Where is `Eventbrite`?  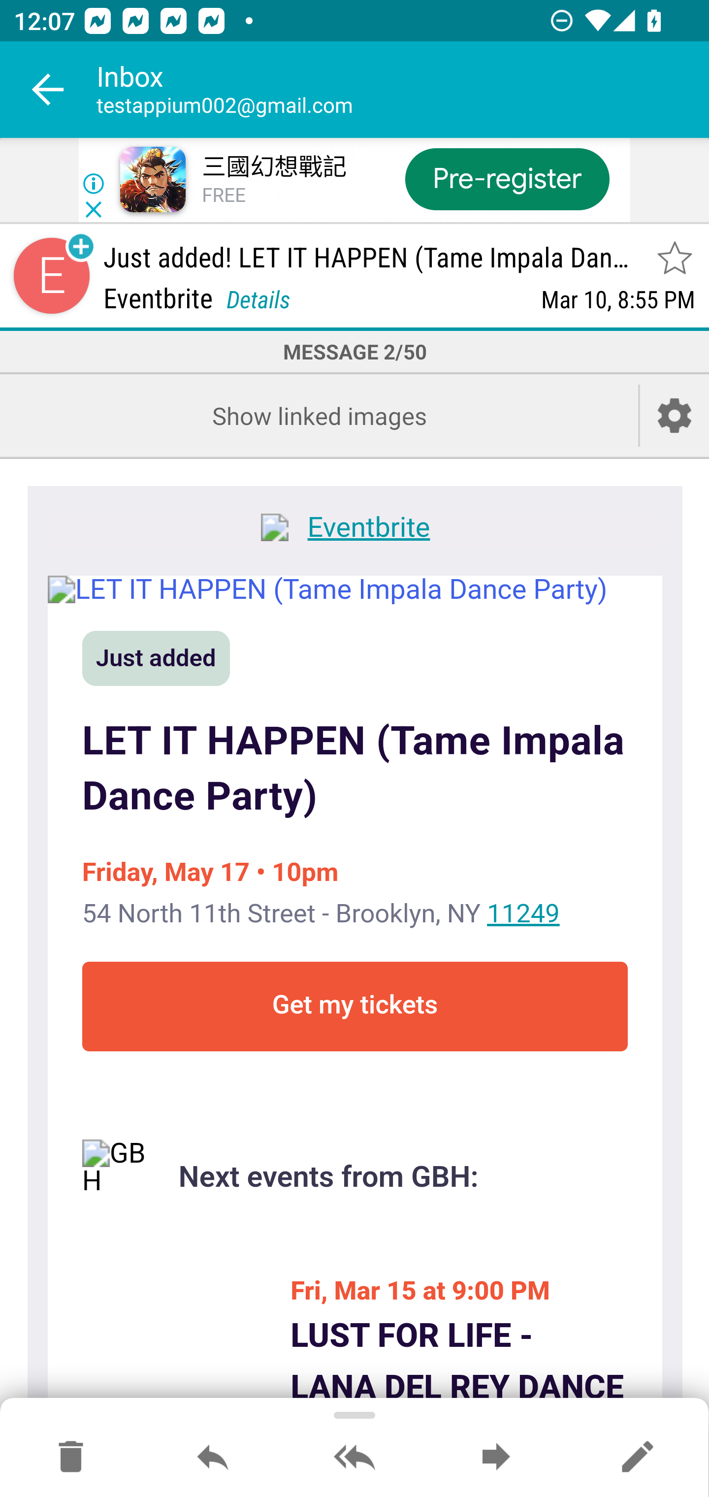 Eventbrite is located at coordinates (354, 530).